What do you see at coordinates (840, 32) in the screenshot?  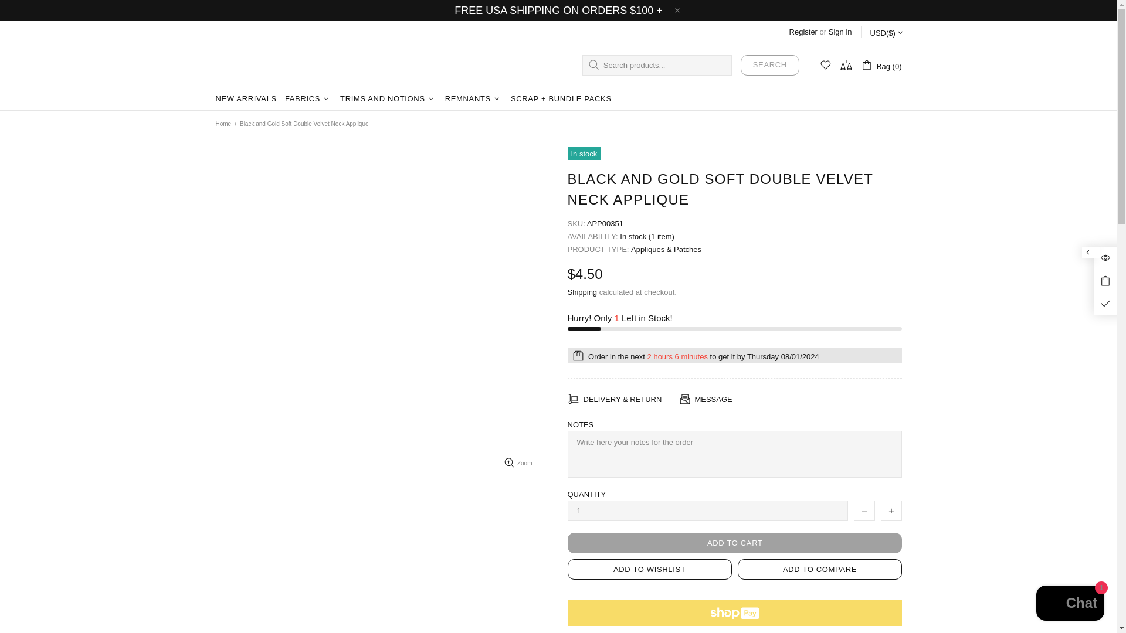 I see `Sign in` at bounding box center [840, 32].